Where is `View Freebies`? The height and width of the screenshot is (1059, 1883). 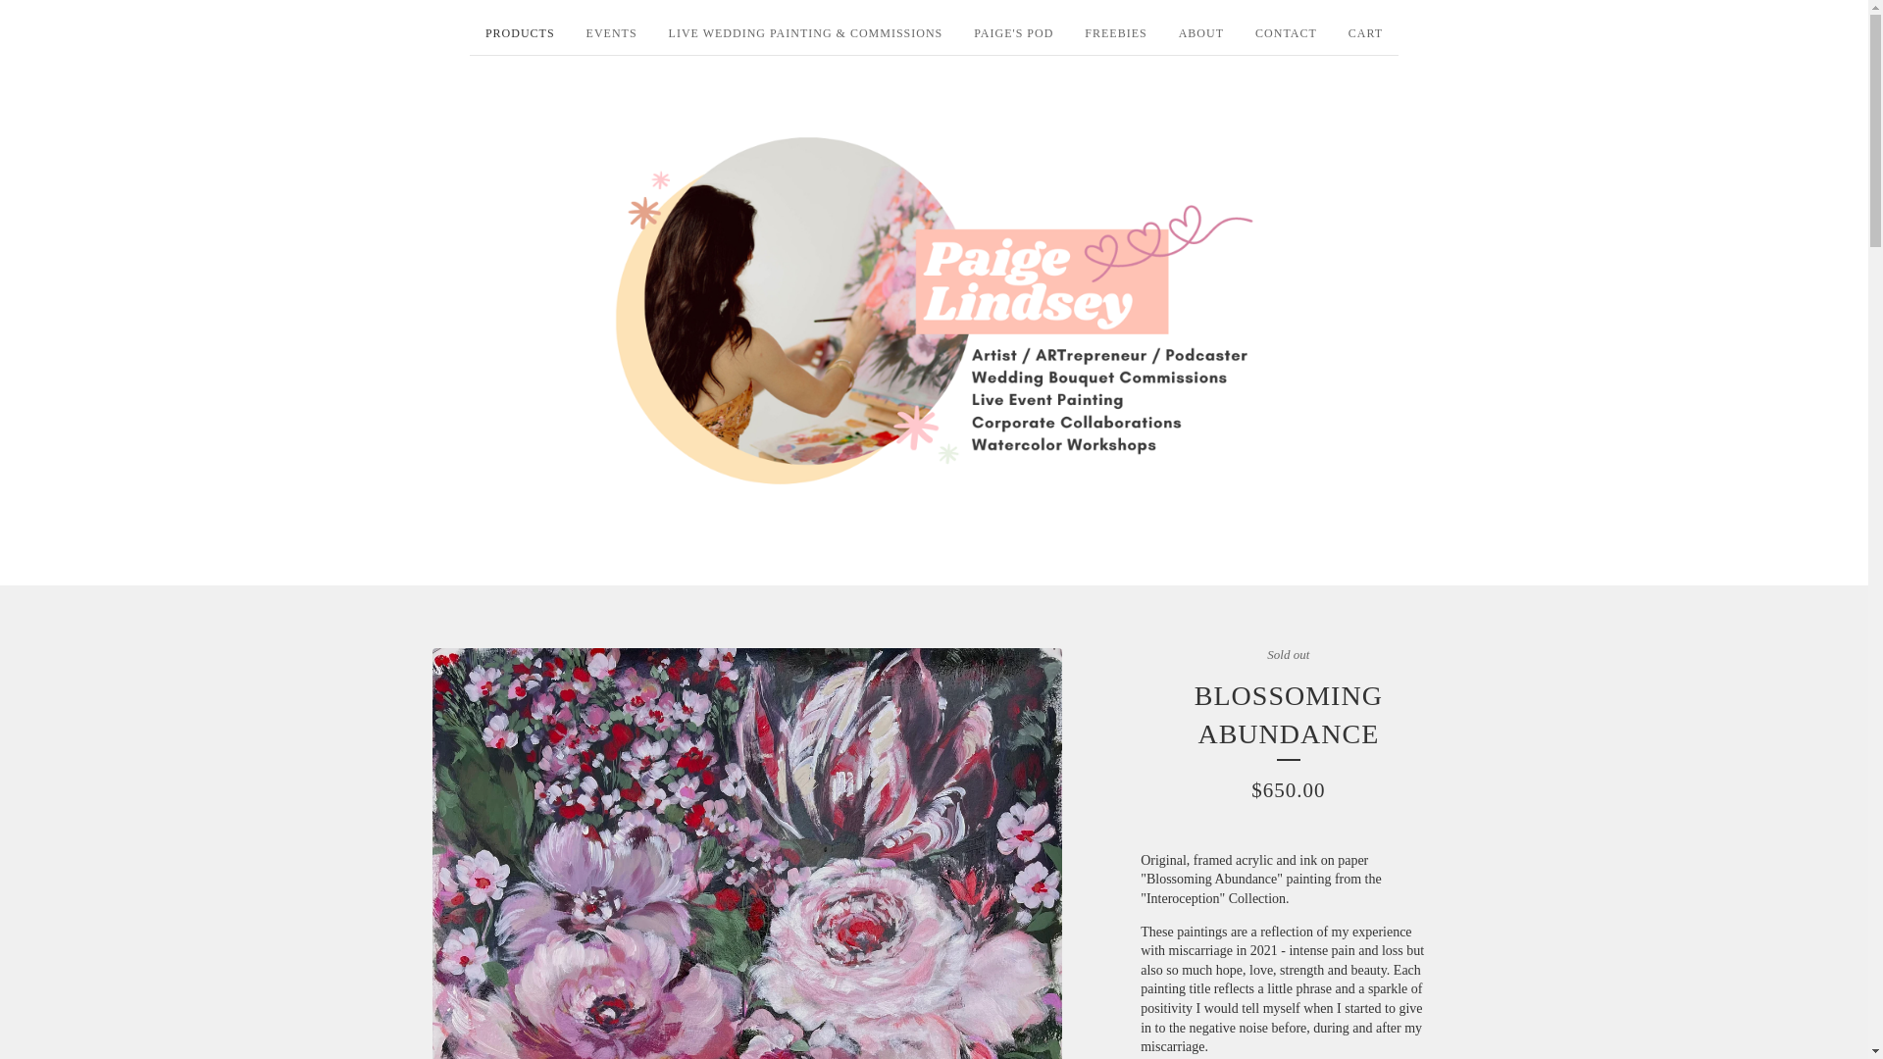
View Freebies is located at coordinates (1115, 37).